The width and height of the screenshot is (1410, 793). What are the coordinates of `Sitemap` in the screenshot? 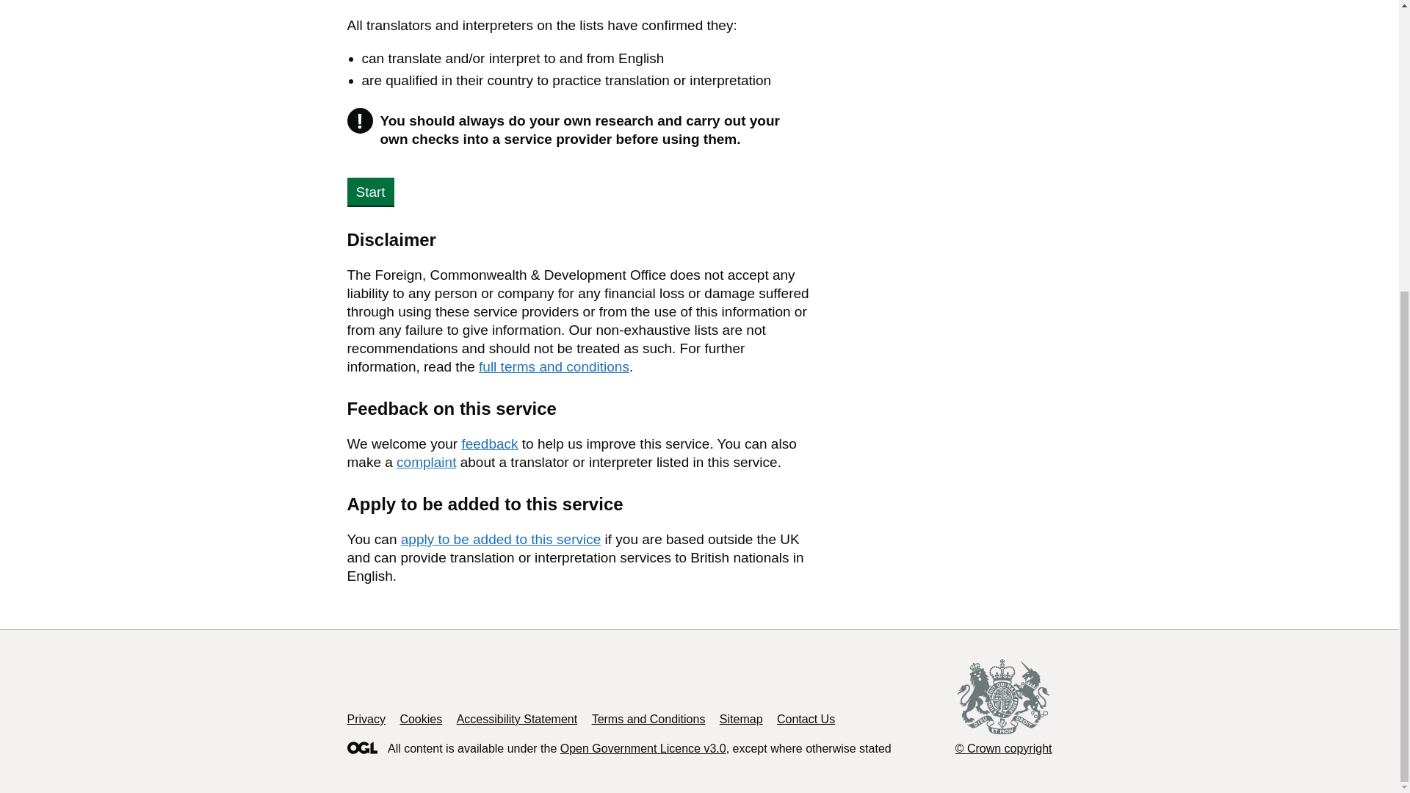 It's located at (740, 719).